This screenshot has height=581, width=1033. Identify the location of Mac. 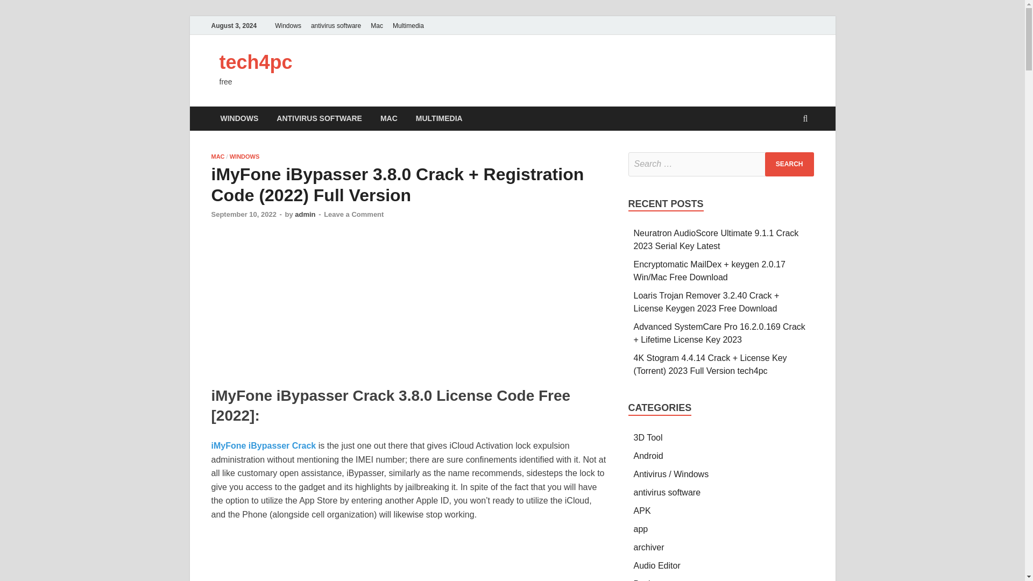
(377, 25).